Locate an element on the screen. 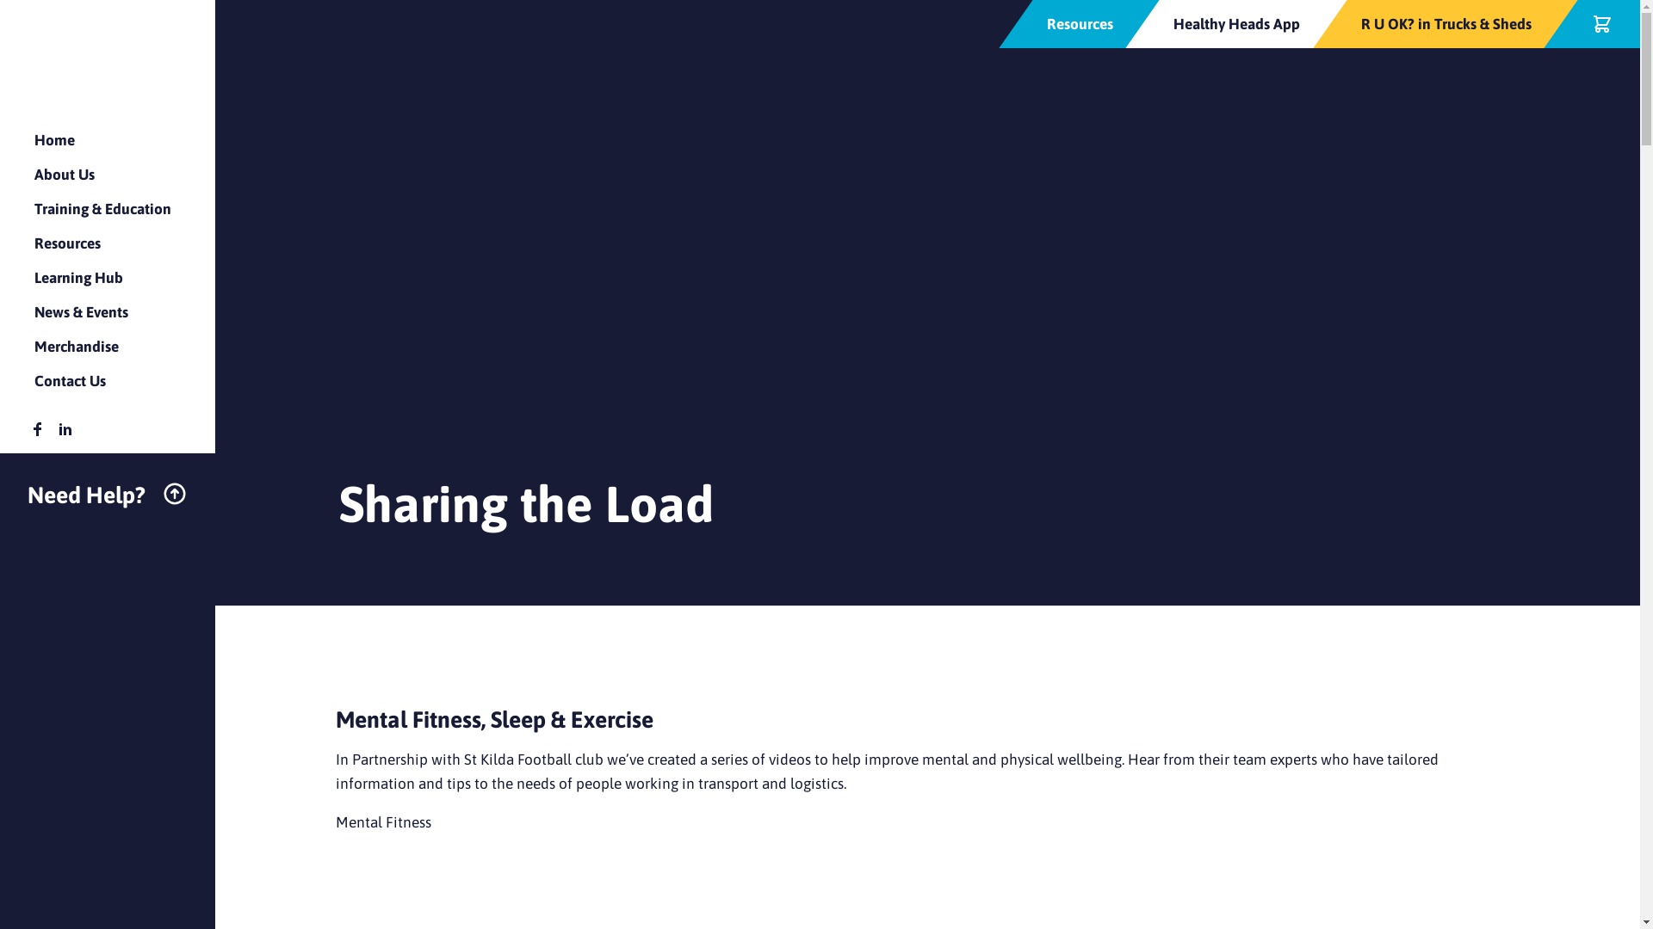 This screenshot has width=1653, height=929. Home is located at coordinates (55, 140).